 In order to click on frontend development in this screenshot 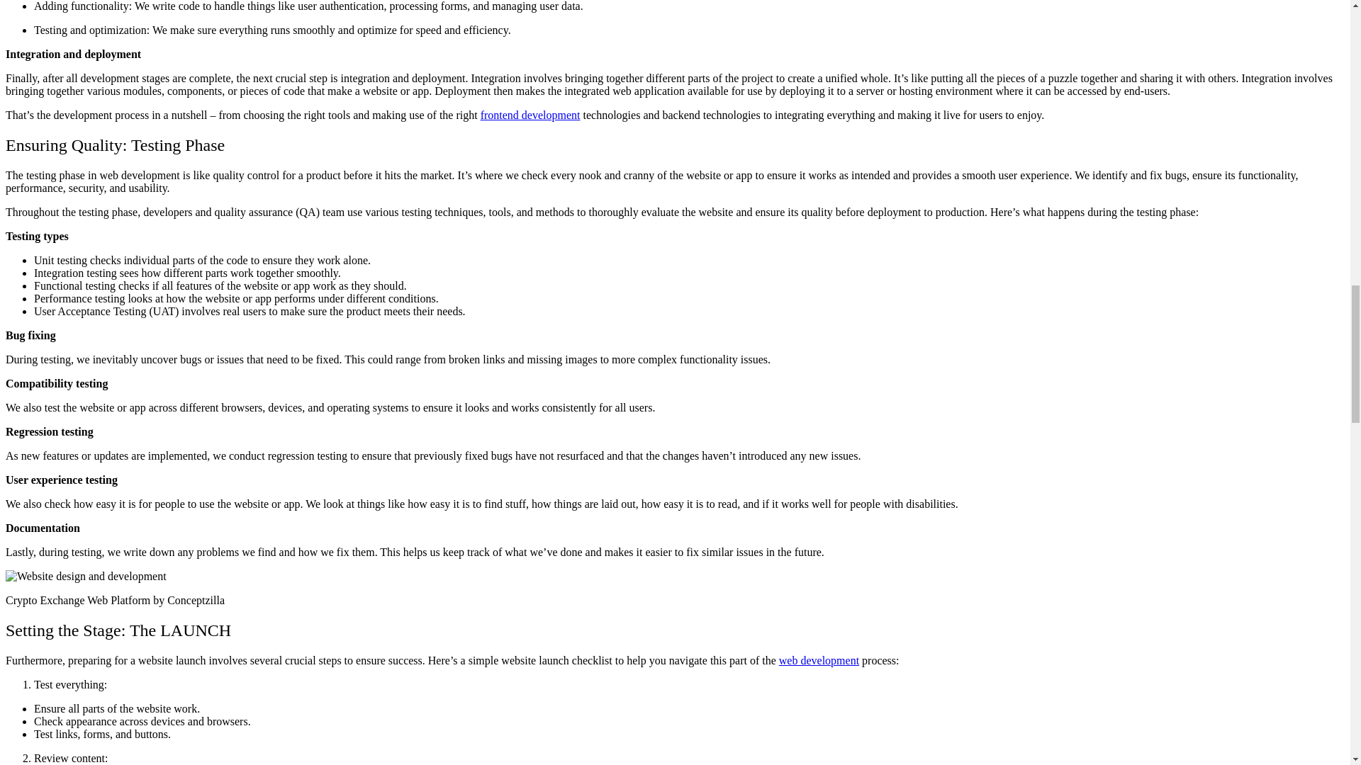, I will do `click(530, 115)`.